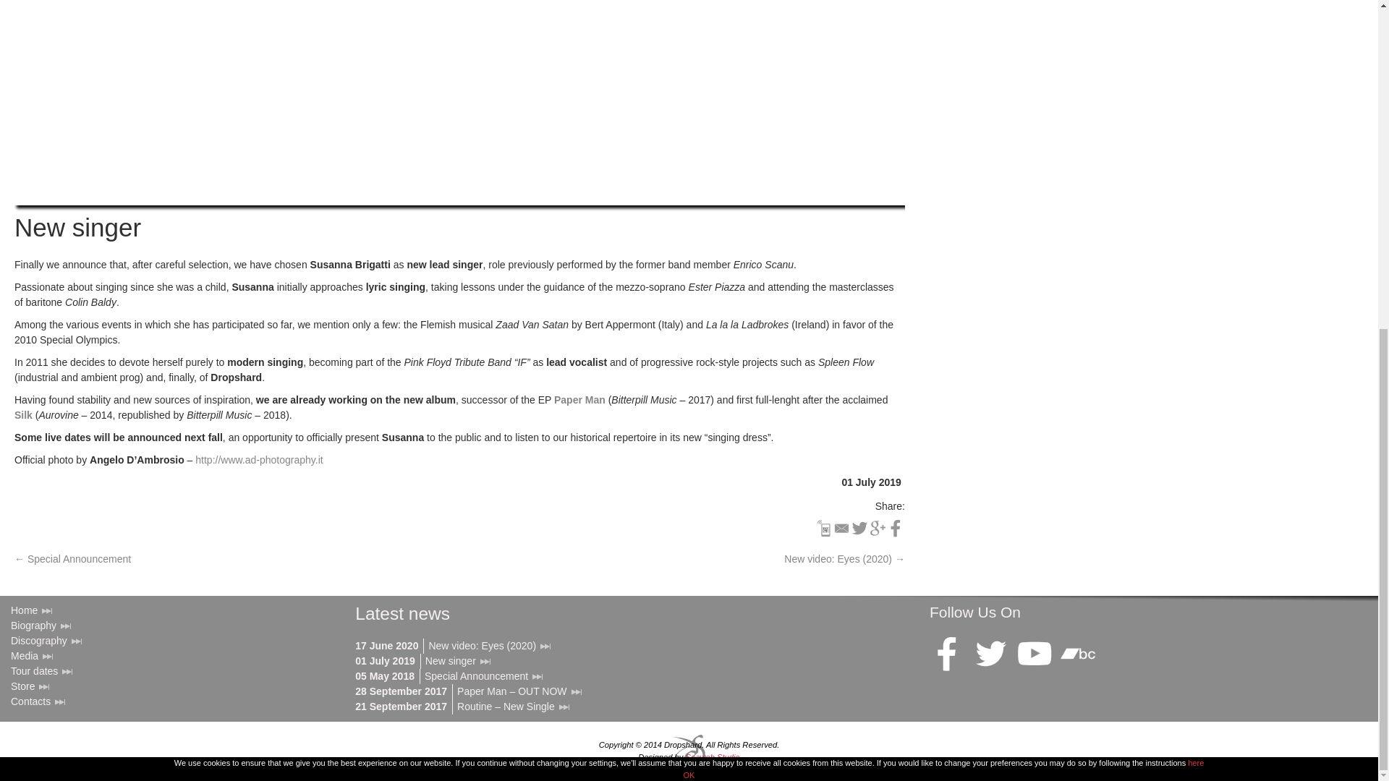  I want to click on Share via QR Code, so click(823, 528).